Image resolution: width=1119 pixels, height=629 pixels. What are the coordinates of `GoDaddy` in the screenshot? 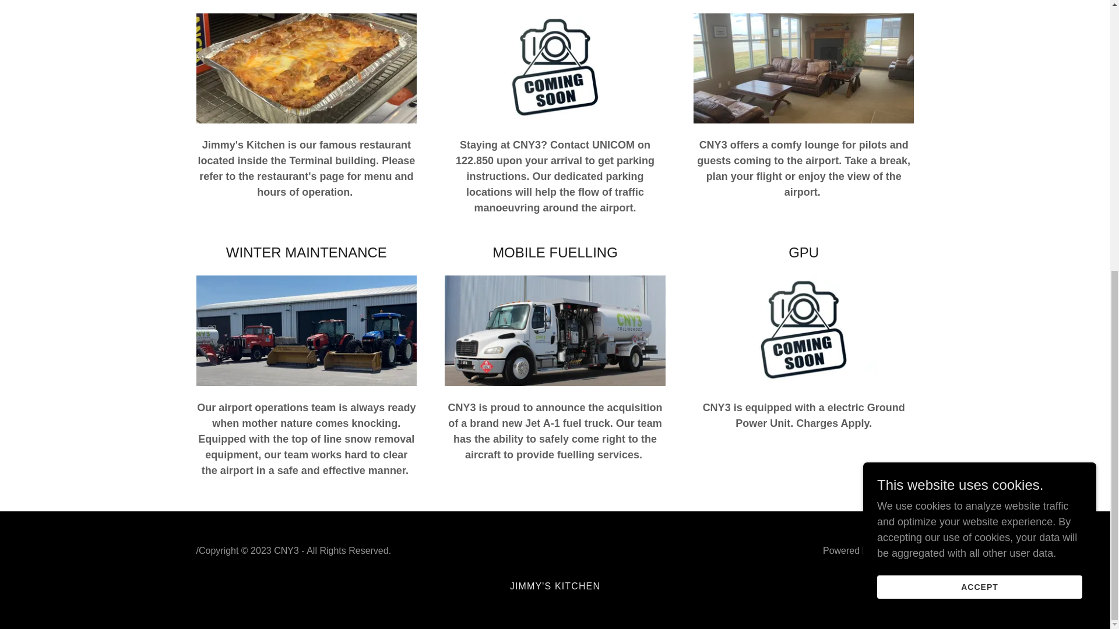 It's located at (894, 550).